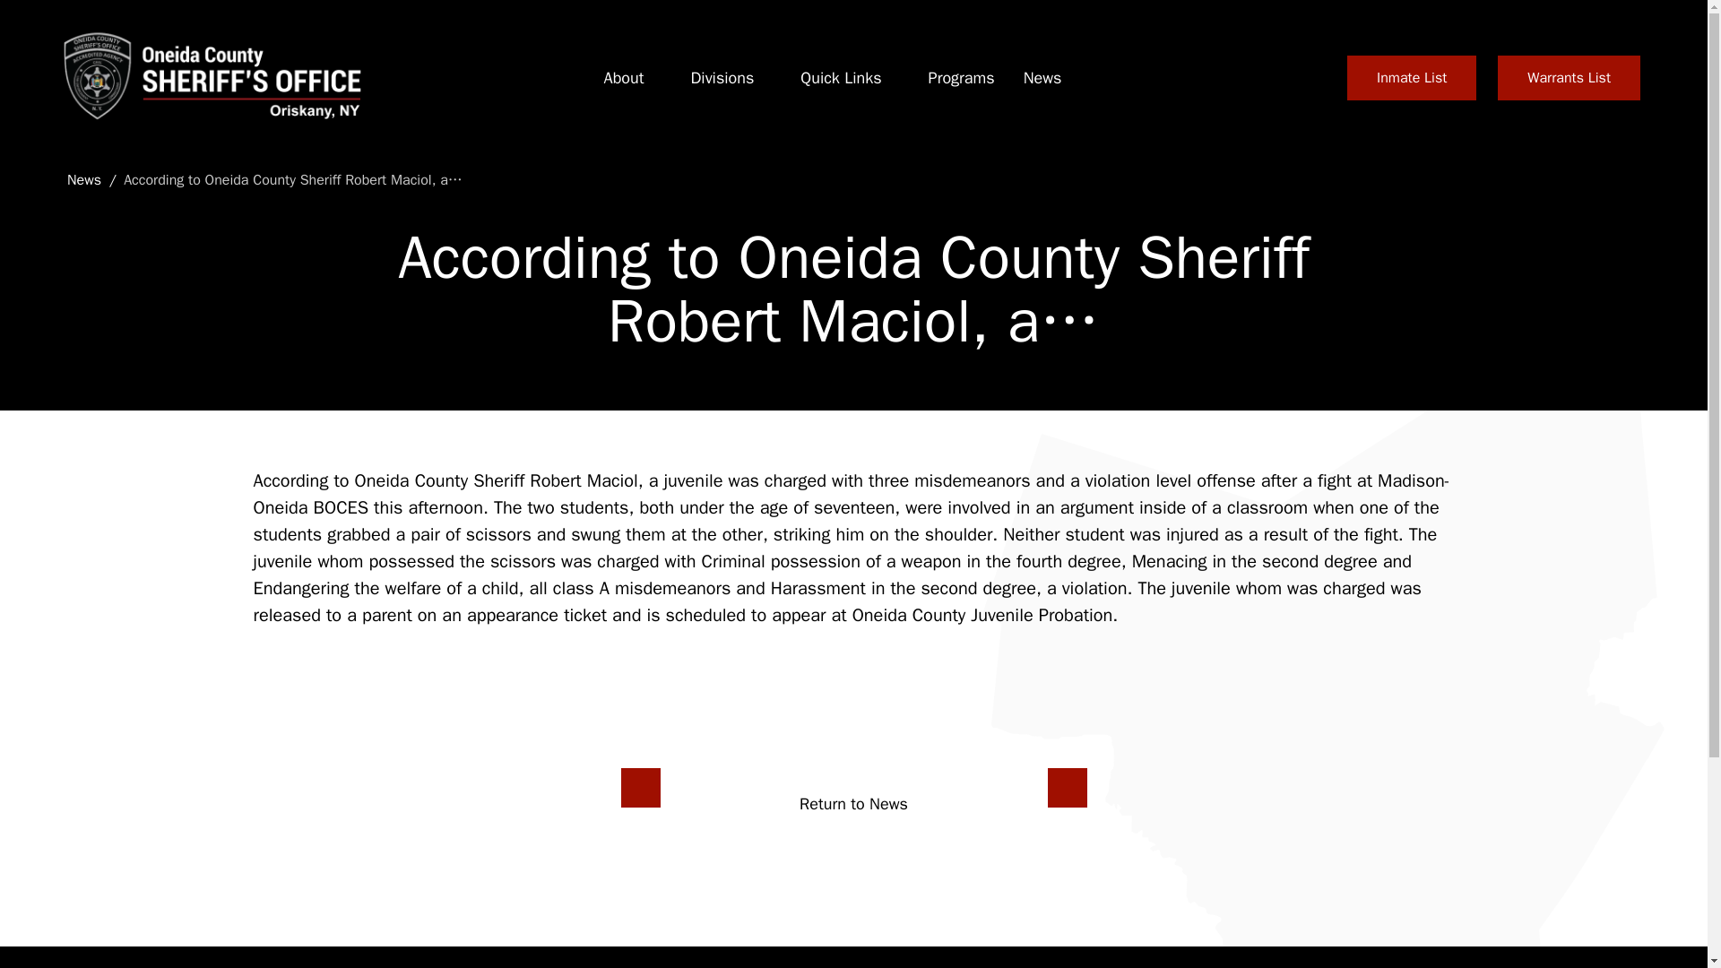 This screenshot has width=1721, height=968. What do you see at coordinates (1303, 77) in the screenshot?
I see `Open search form` at bounding box center [1303, 77].